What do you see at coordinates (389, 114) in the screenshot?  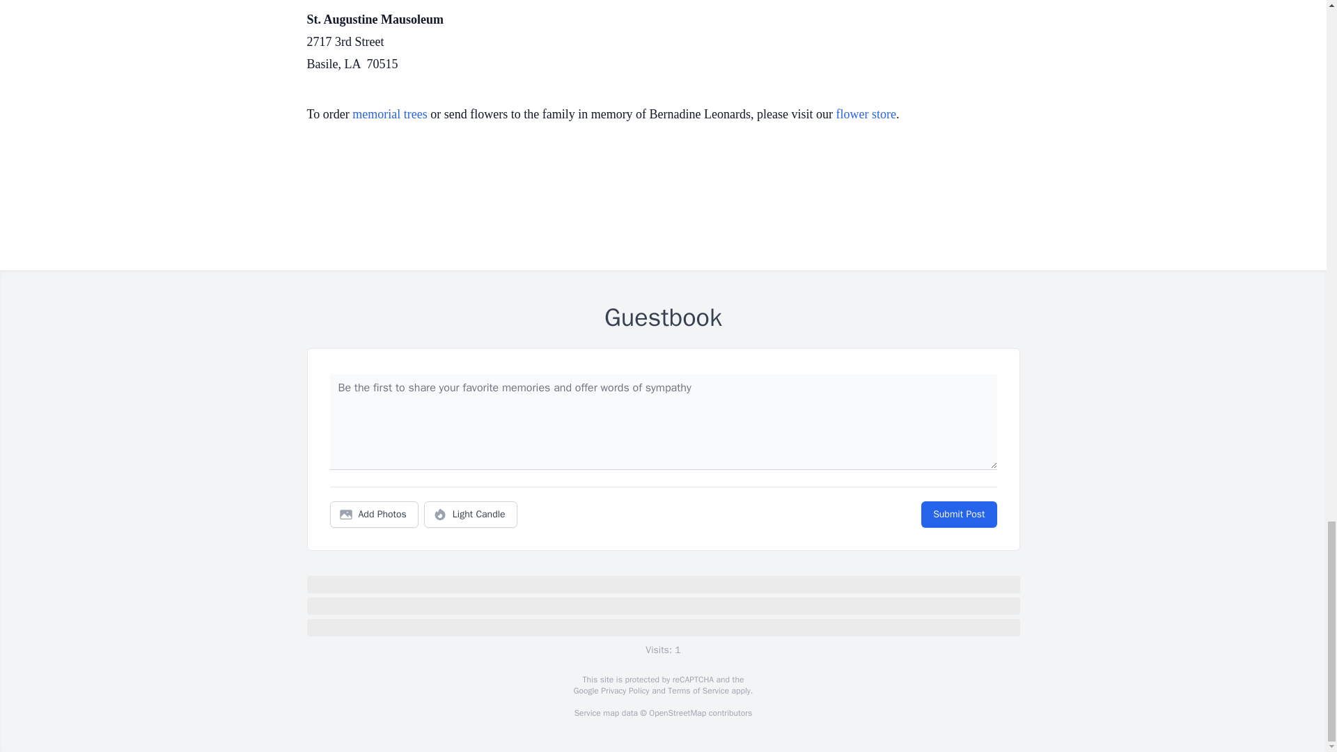 I see `memorial trees` at bounding box center [389, 114].